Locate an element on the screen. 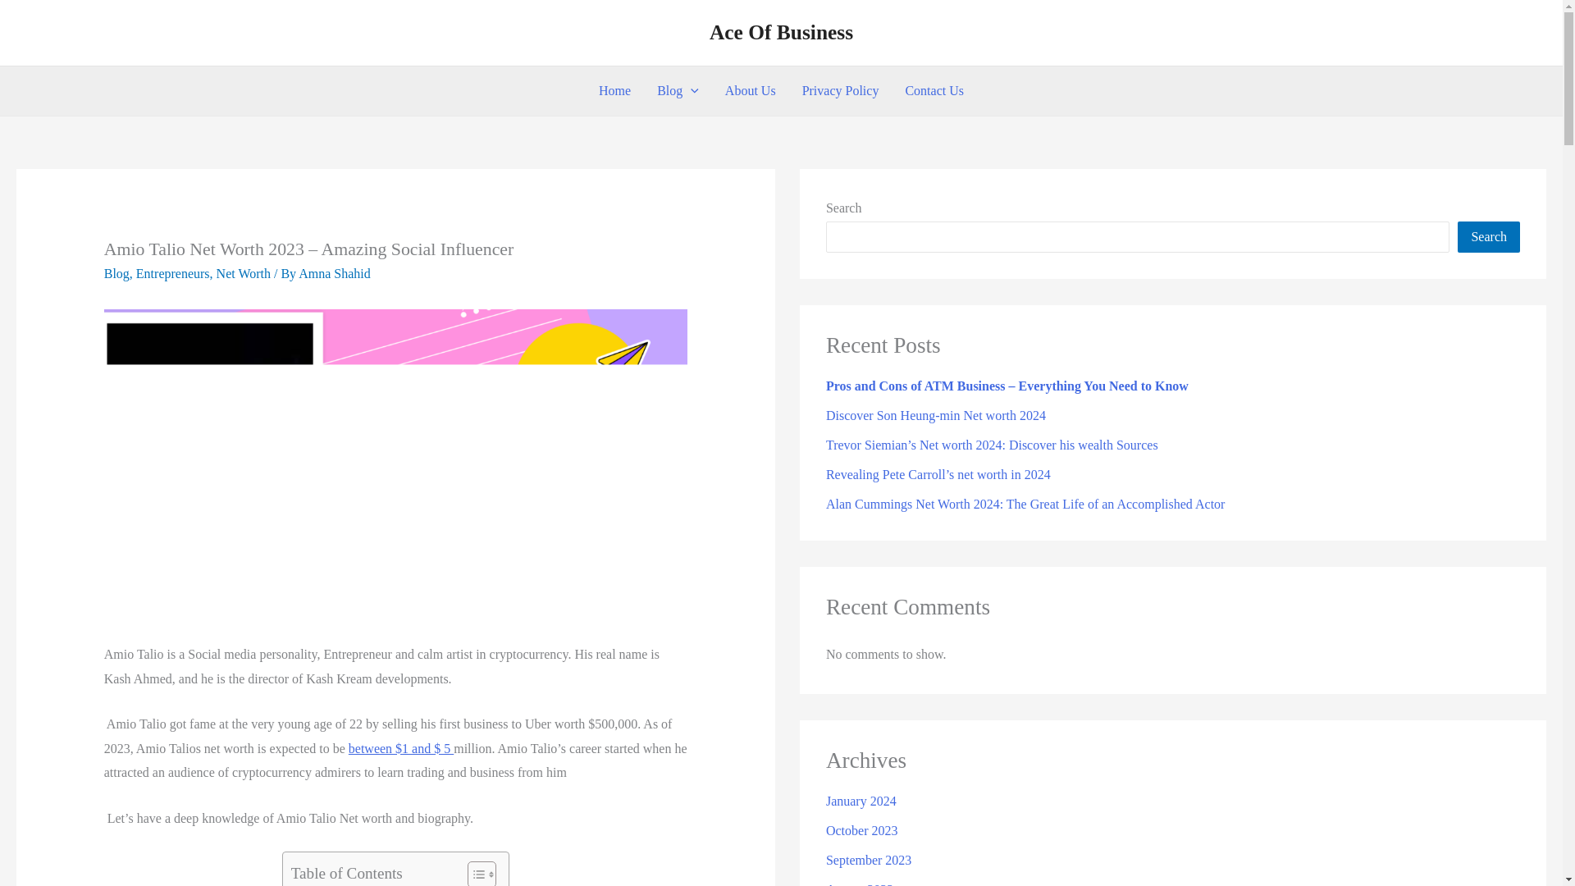  Amna Shahid is located at coordinates (335, 274).